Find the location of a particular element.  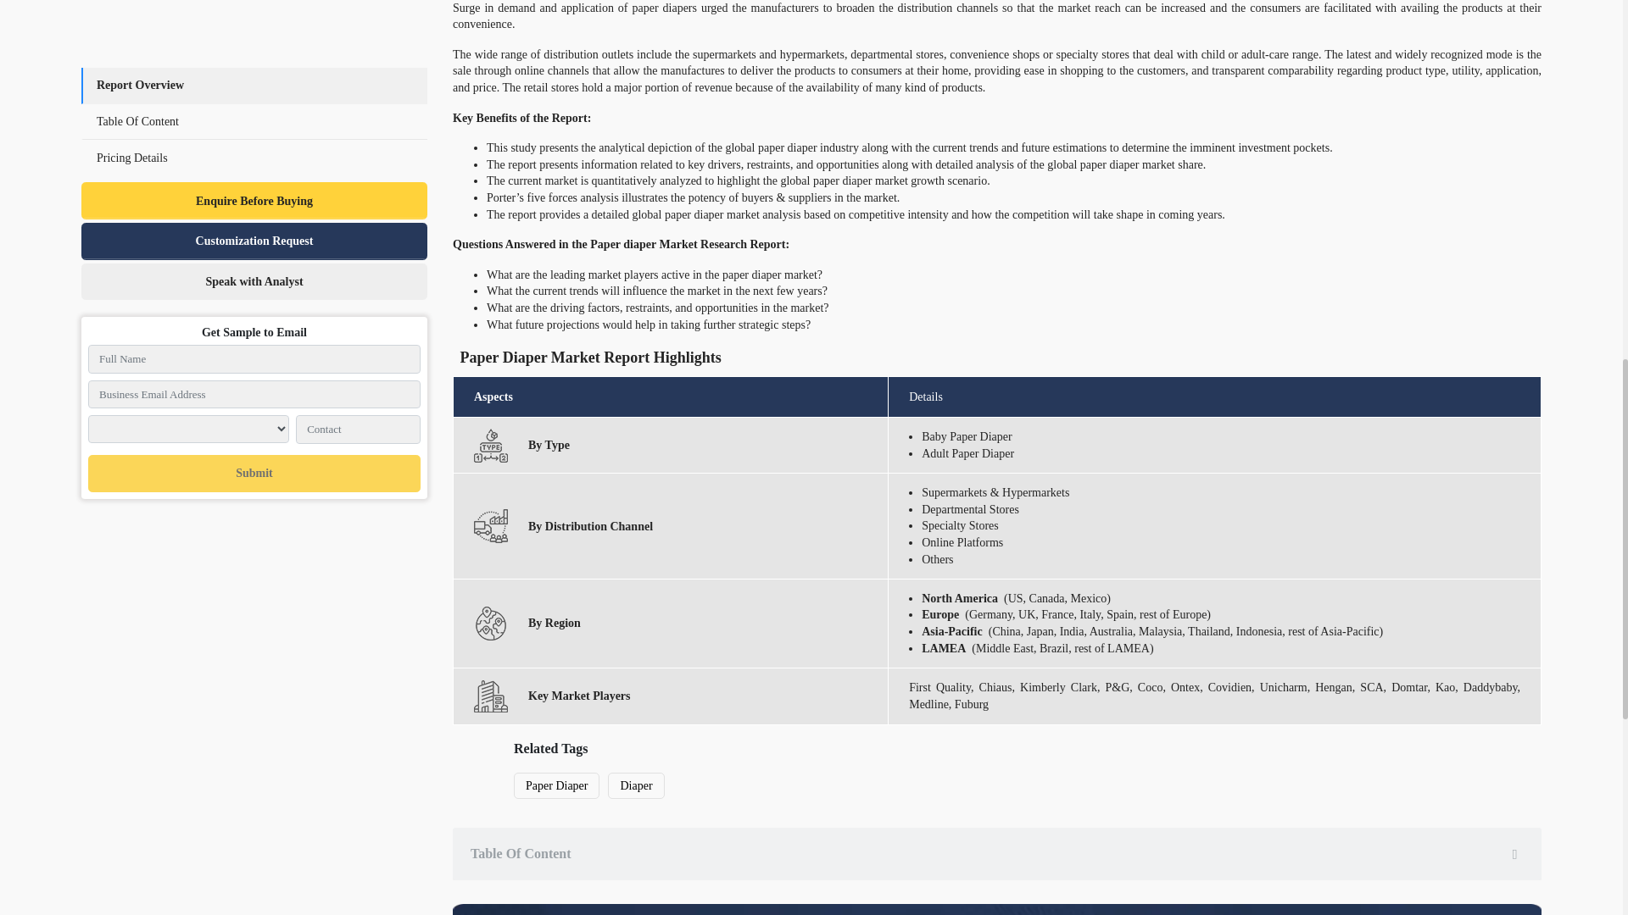

Paper Diaper Market By Distribution Channel is located at coordinates (490, 525).